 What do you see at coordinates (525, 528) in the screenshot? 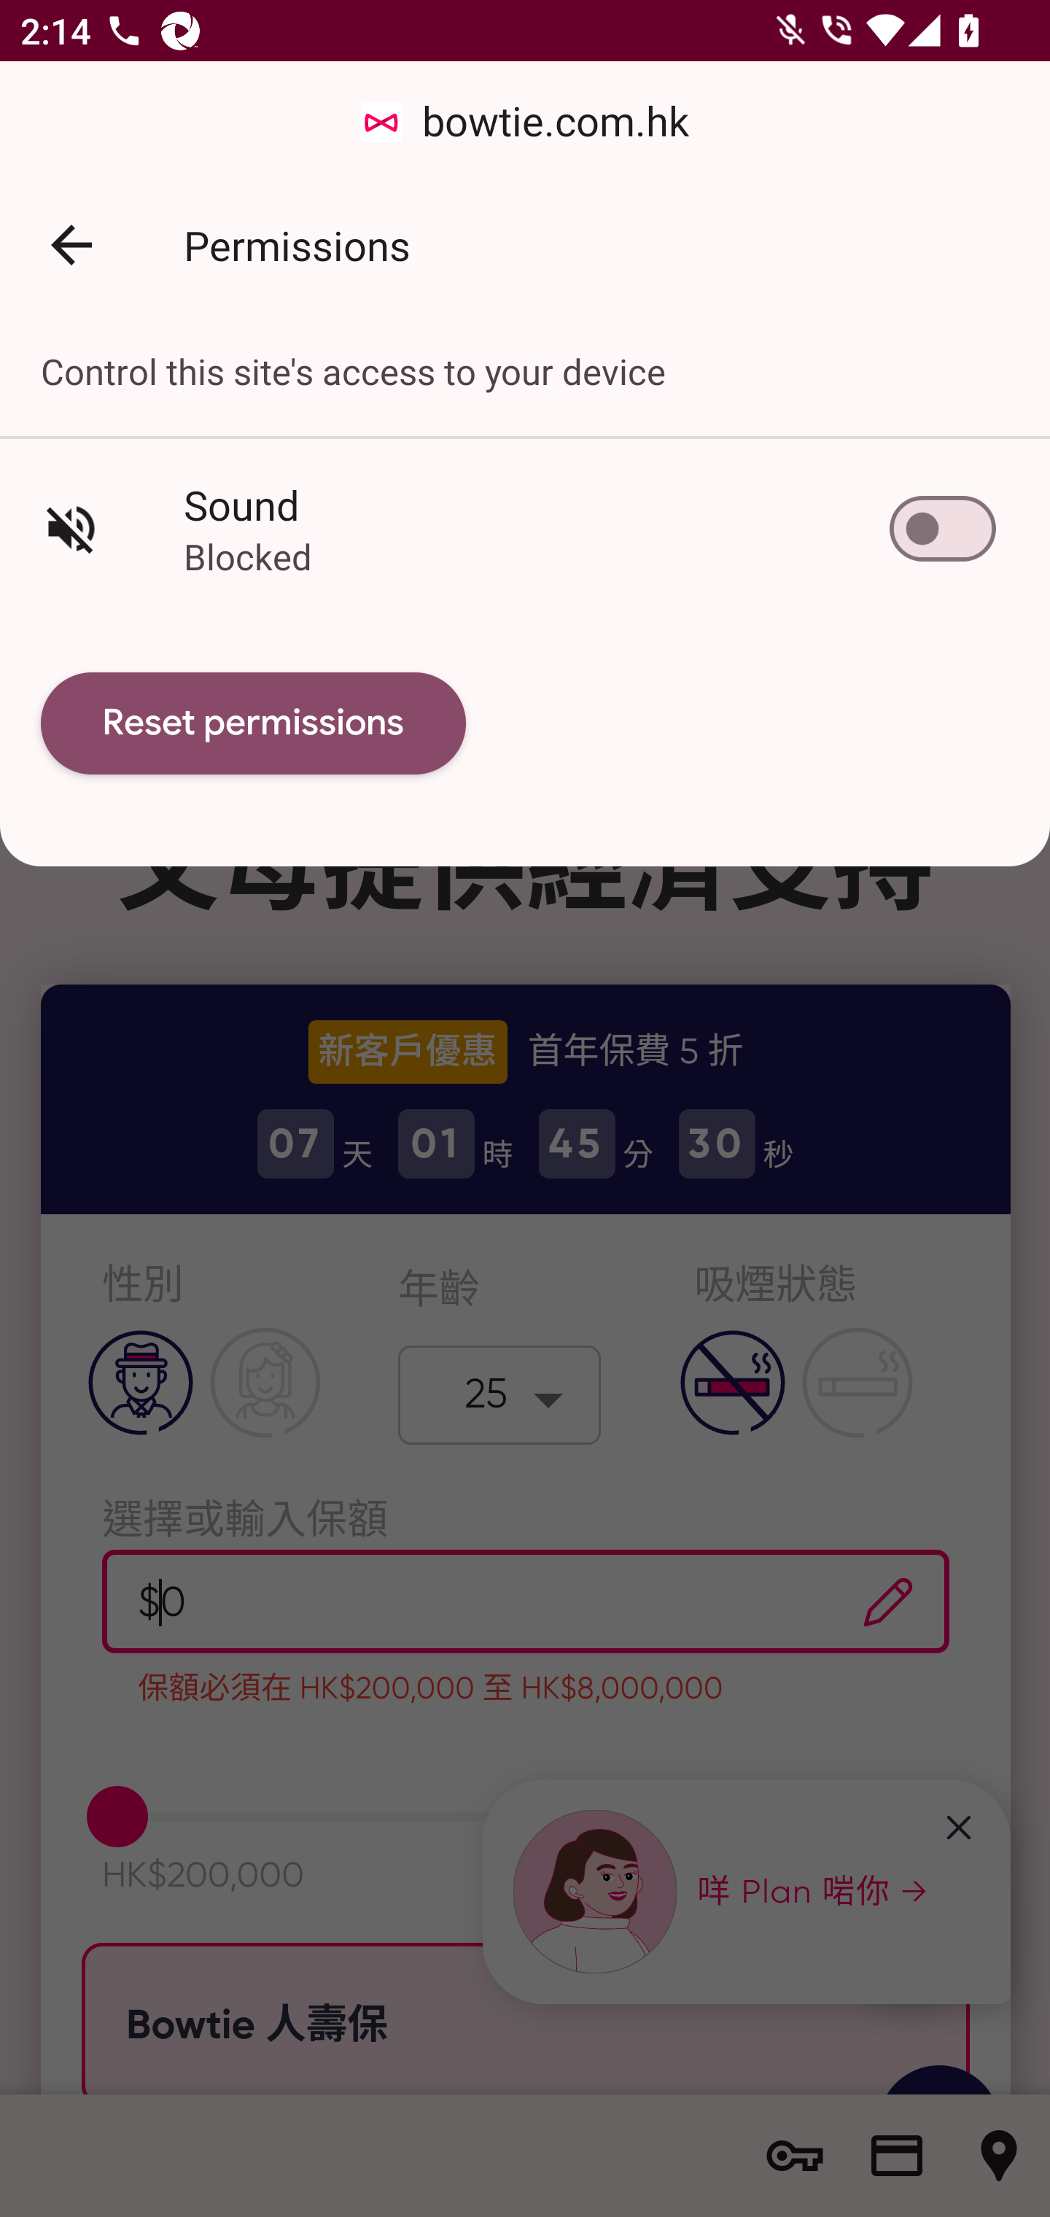
I see `Sound Blocked` at bounding box center [525, 528].